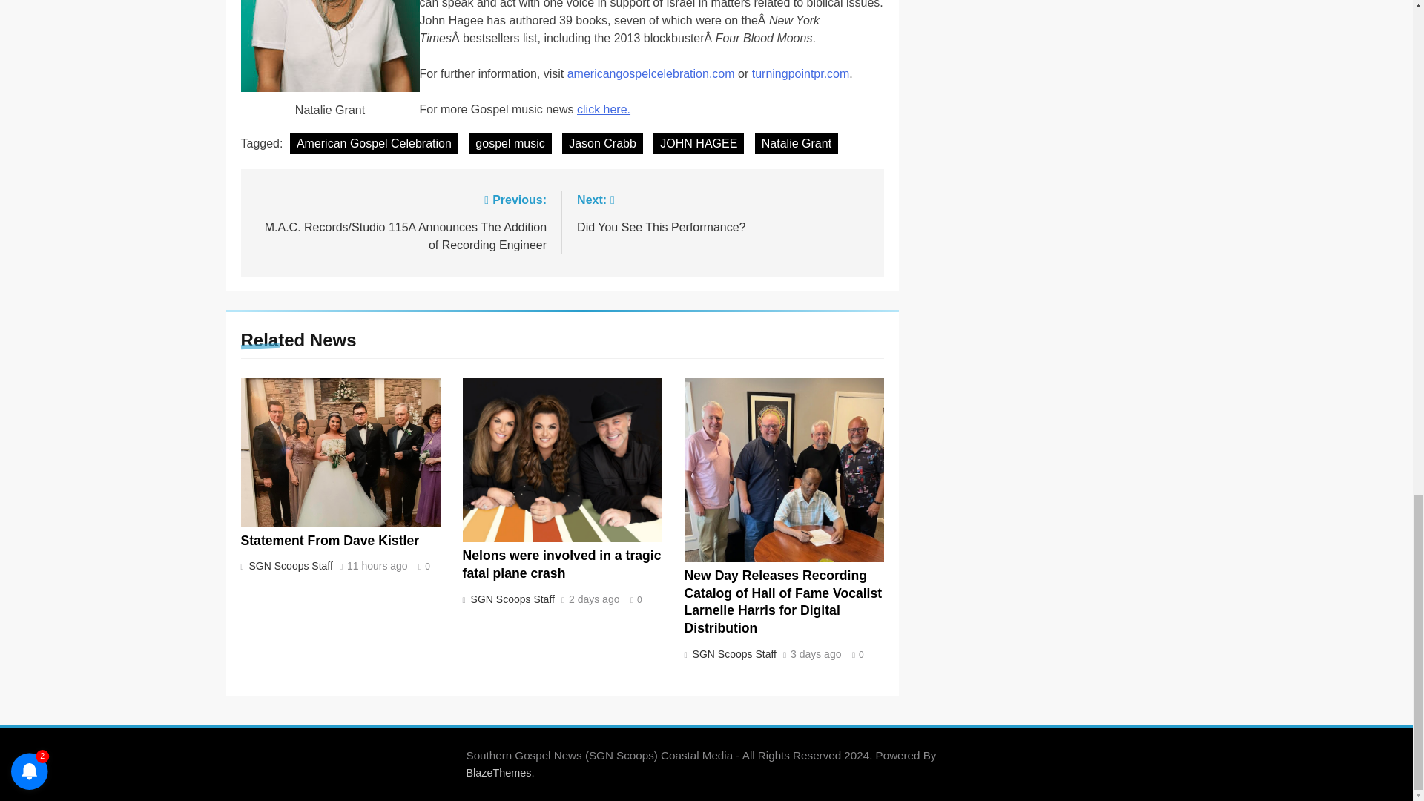 This screenshot has height=801, width=1424. What do you see at coordinates (374, 144) in the screenshot?
I see `American Gospel Celebration` at bounding box center [374, 144].